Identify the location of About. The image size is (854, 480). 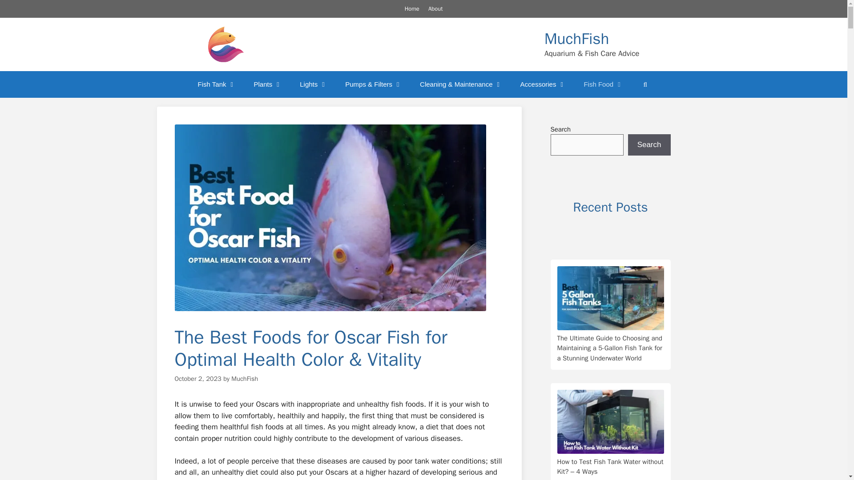
(435, 8).